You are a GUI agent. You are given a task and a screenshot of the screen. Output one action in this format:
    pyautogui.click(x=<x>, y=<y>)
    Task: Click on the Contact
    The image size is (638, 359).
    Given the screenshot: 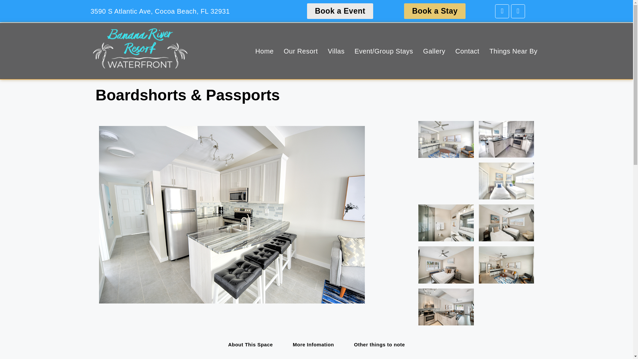 What is the action you would take?
    pyautogui.click(x=467, y=51)
    